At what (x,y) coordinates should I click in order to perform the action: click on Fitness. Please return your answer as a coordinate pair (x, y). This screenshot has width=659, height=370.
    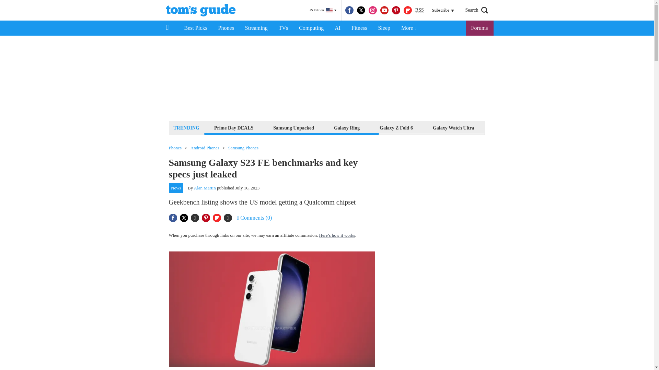
    Looking at the image, I should click on (359, 28).